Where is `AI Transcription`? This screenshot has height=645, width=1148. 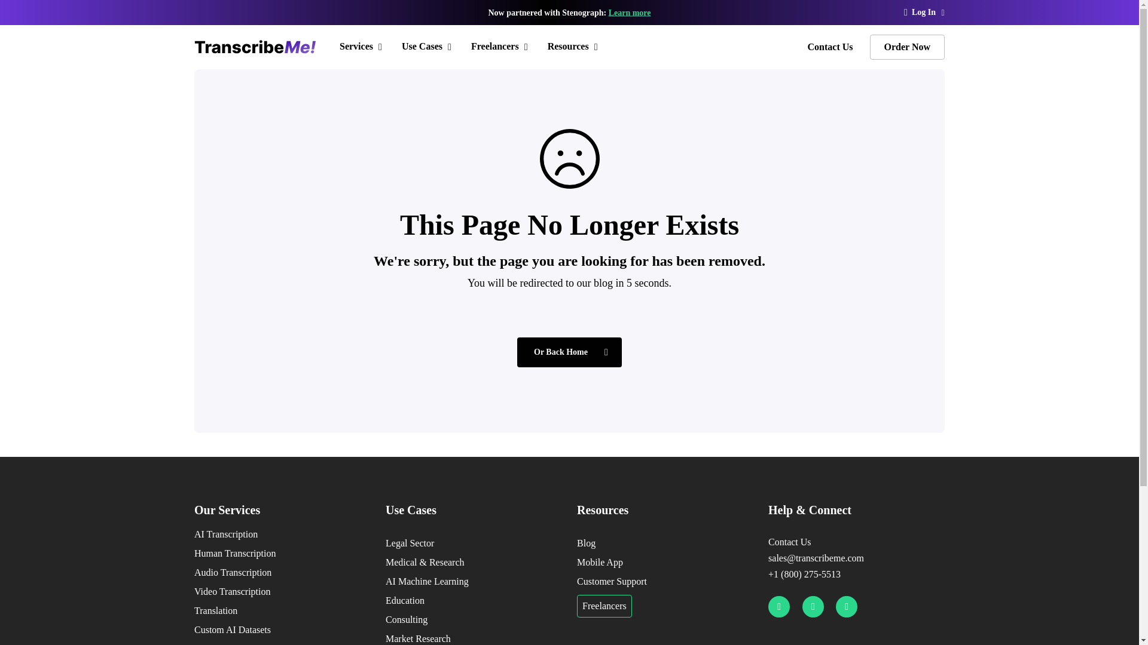 AI Transcription is located at coordinates (282, 535).